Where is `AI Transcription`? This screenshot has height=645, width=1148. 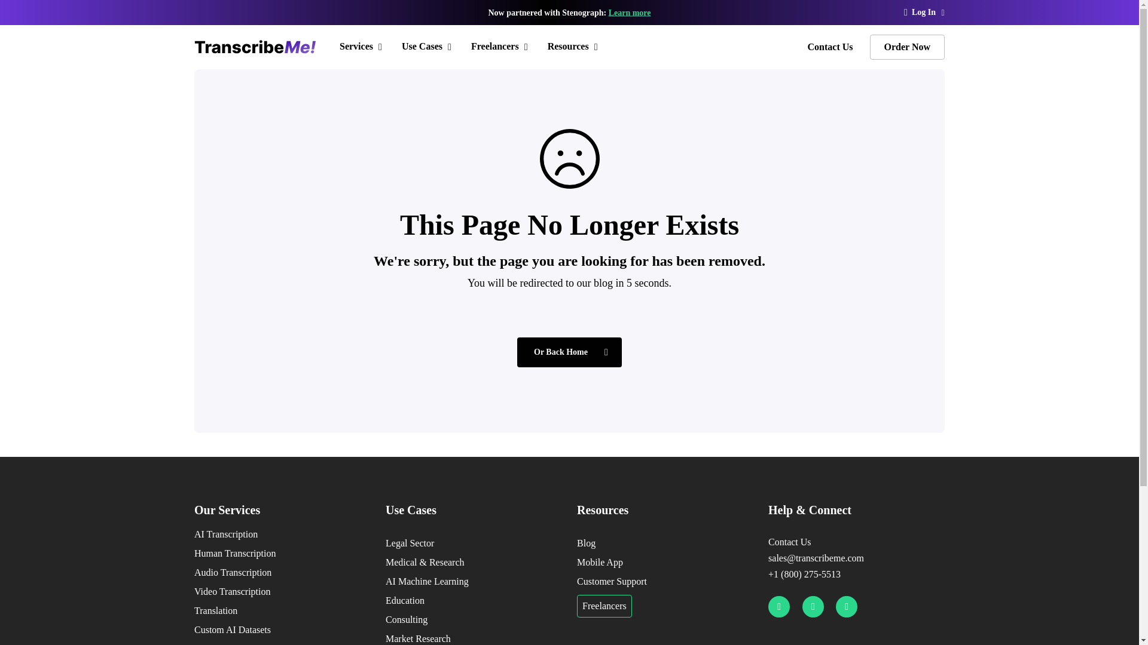 AI Transcription is located at coordinates (282, 535).